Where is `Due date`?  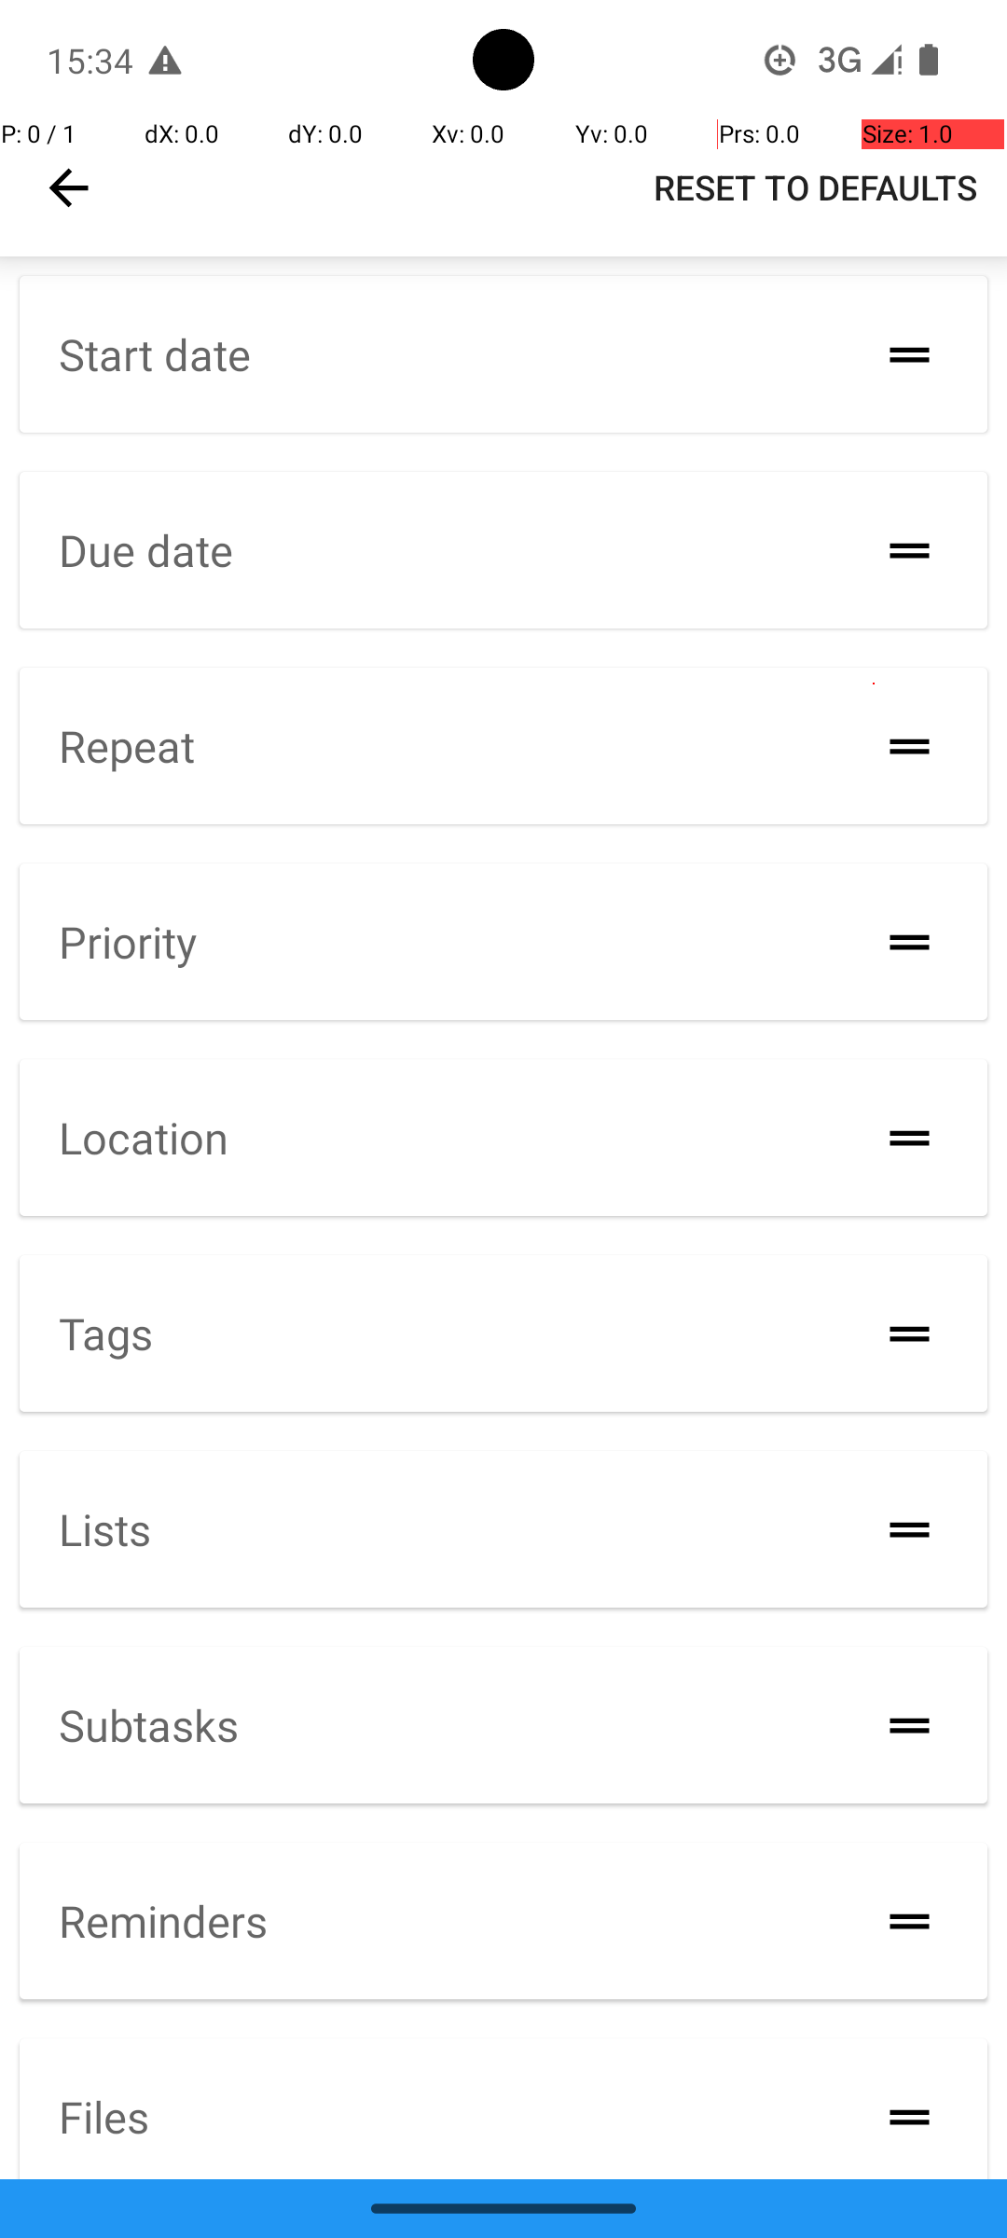
Due date is located at coordinates (145, 550).